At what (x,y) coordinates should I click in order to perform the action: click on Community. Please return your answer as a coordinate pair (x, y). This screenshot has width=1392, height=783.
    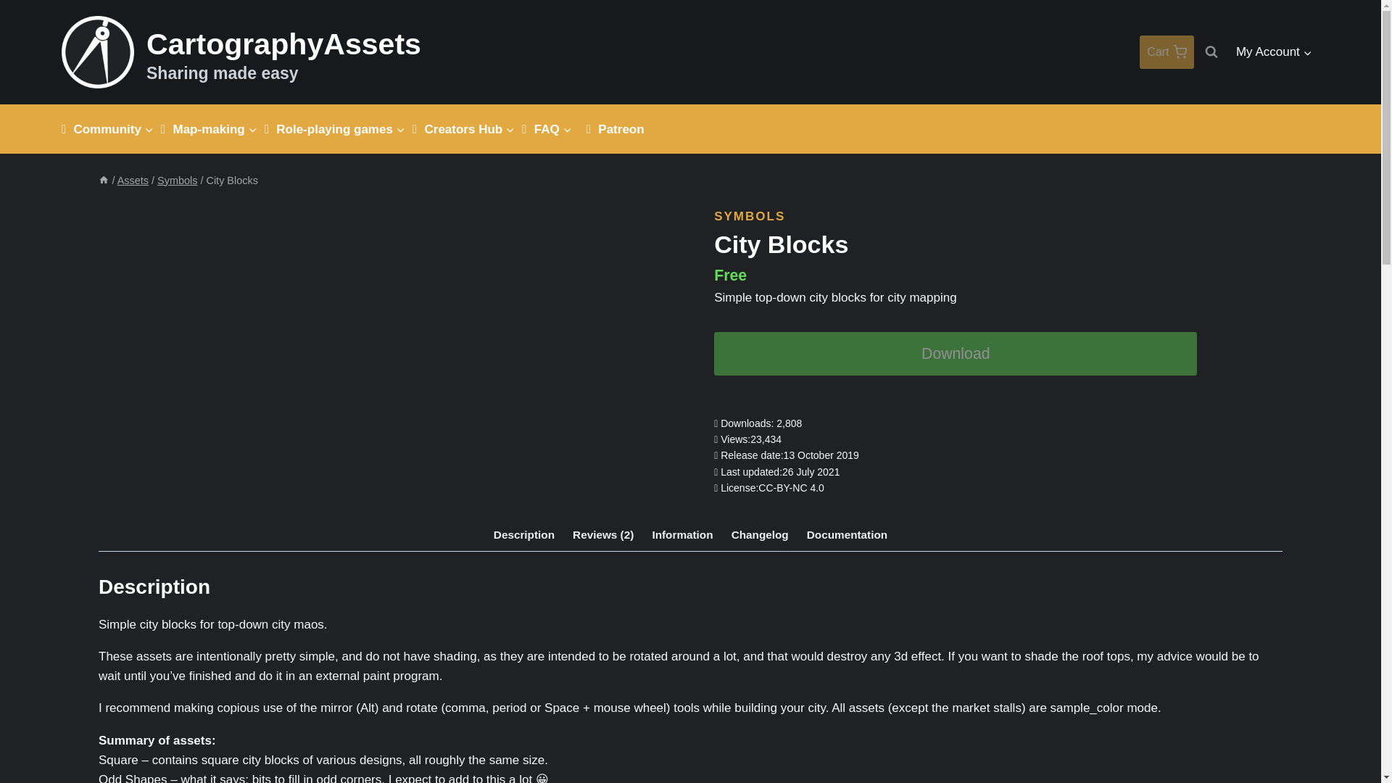
    Looking at the image, I should click on (113, 129).